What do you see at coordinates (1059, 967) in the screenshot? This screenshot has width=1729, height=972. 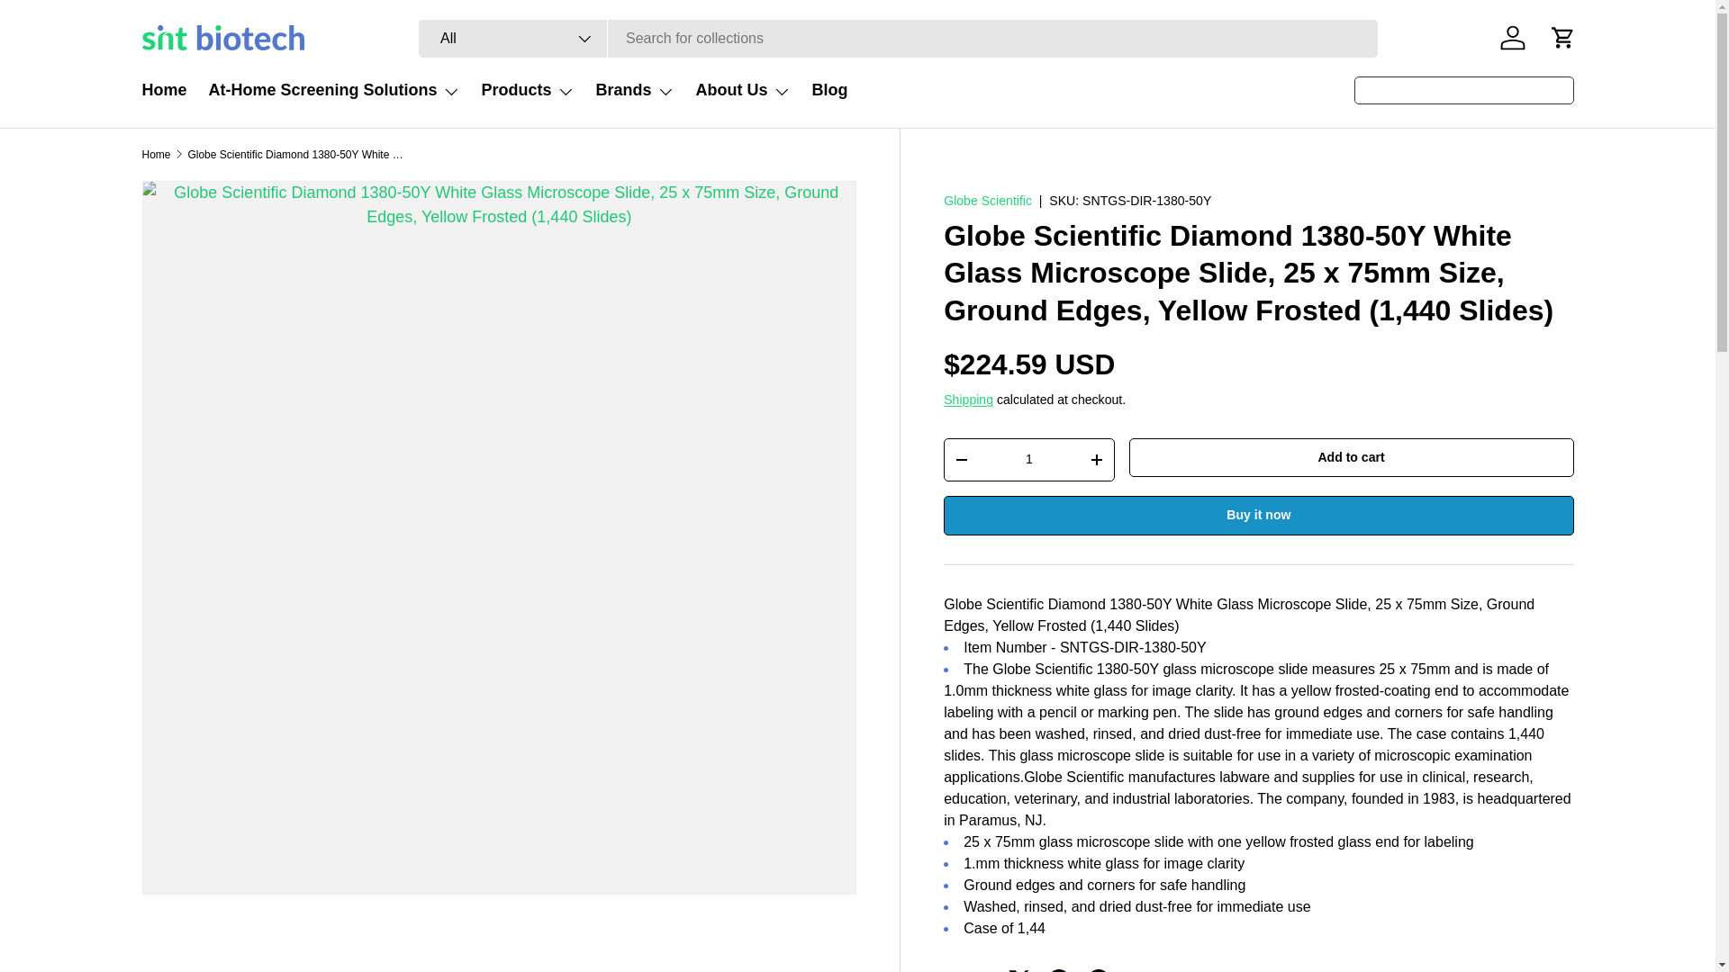 I see `Share on Facebook` at bounding box center [1059, 967].